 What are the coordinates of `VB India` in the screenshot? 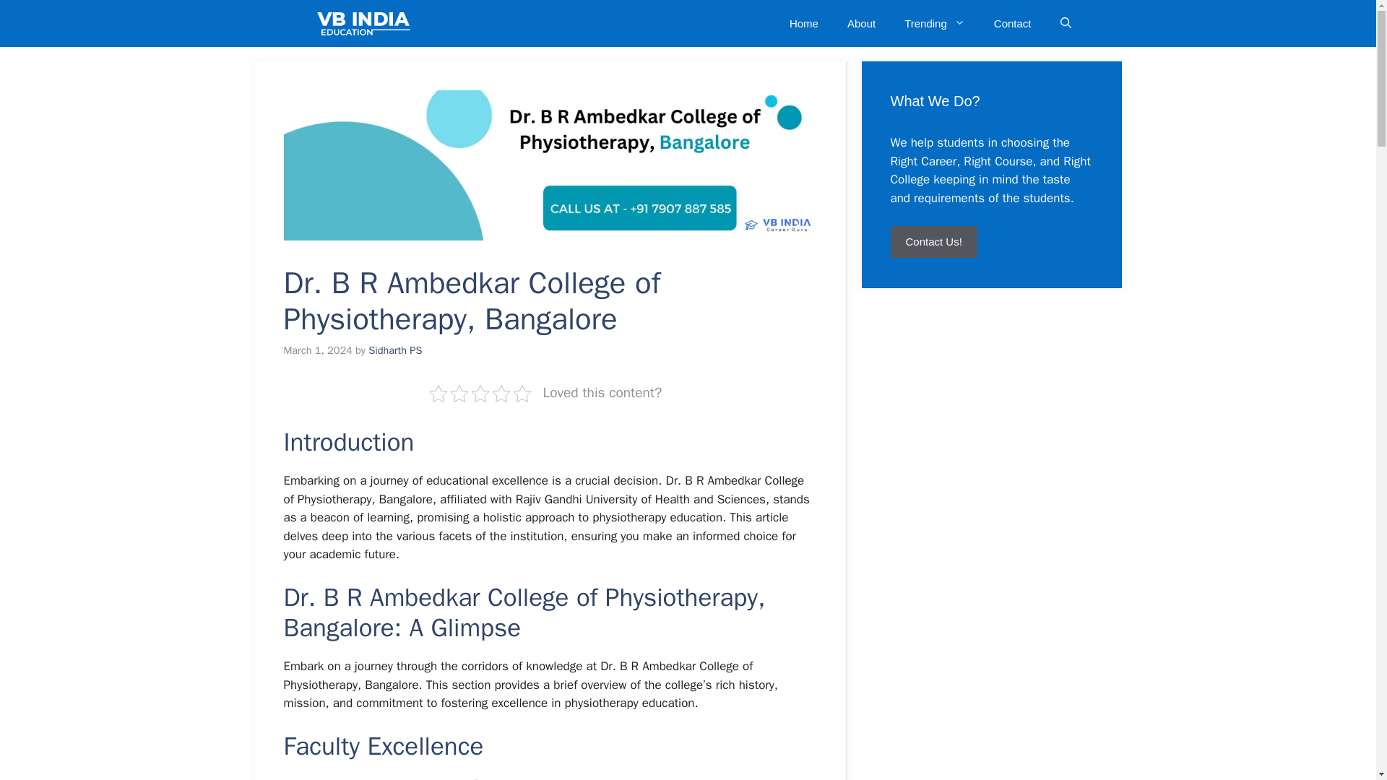 It's located at (364, 23).